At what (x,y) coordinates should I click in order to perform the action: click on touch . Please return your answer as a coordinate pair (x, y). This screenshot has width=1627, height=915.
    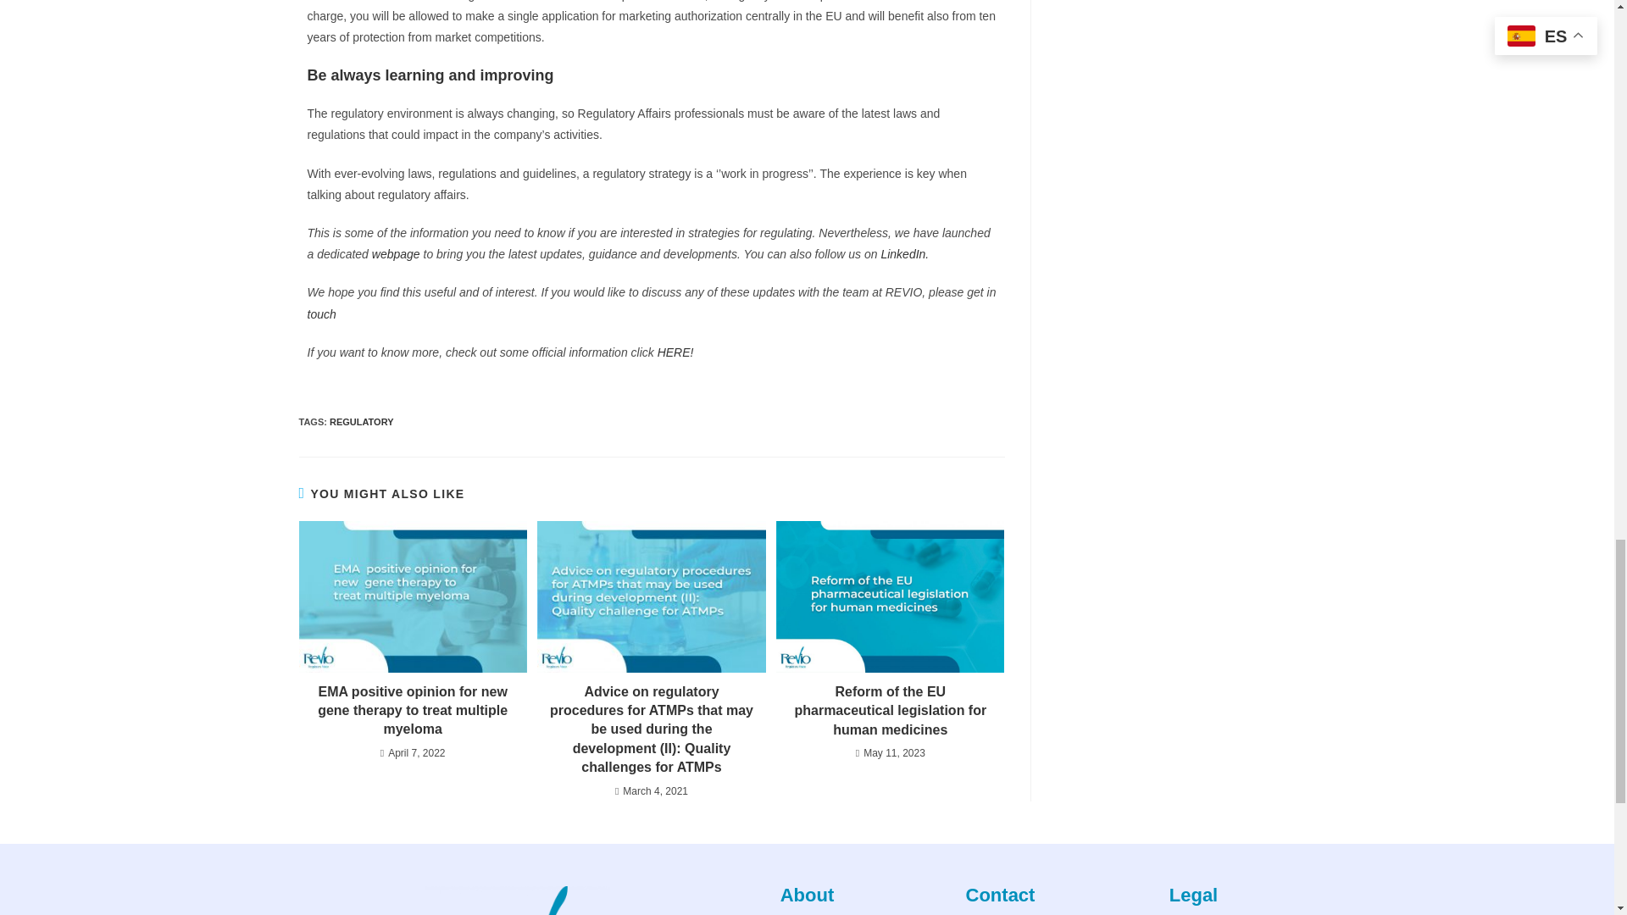
    Looking at the image, I should click on (322, 313).